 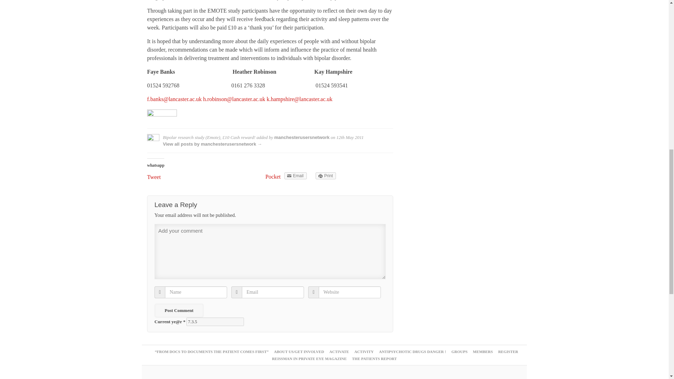 I want to click on Tweet, so click(x=164, y=177).